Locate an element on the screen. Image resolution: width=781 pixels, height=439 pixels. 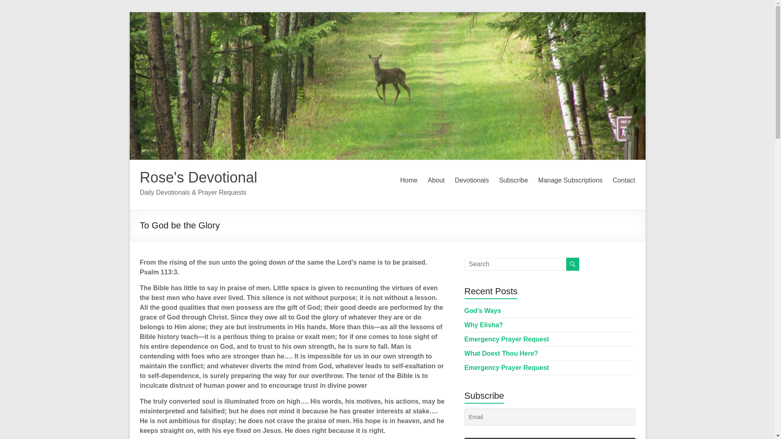
Home is located at coordinates (409, 180).